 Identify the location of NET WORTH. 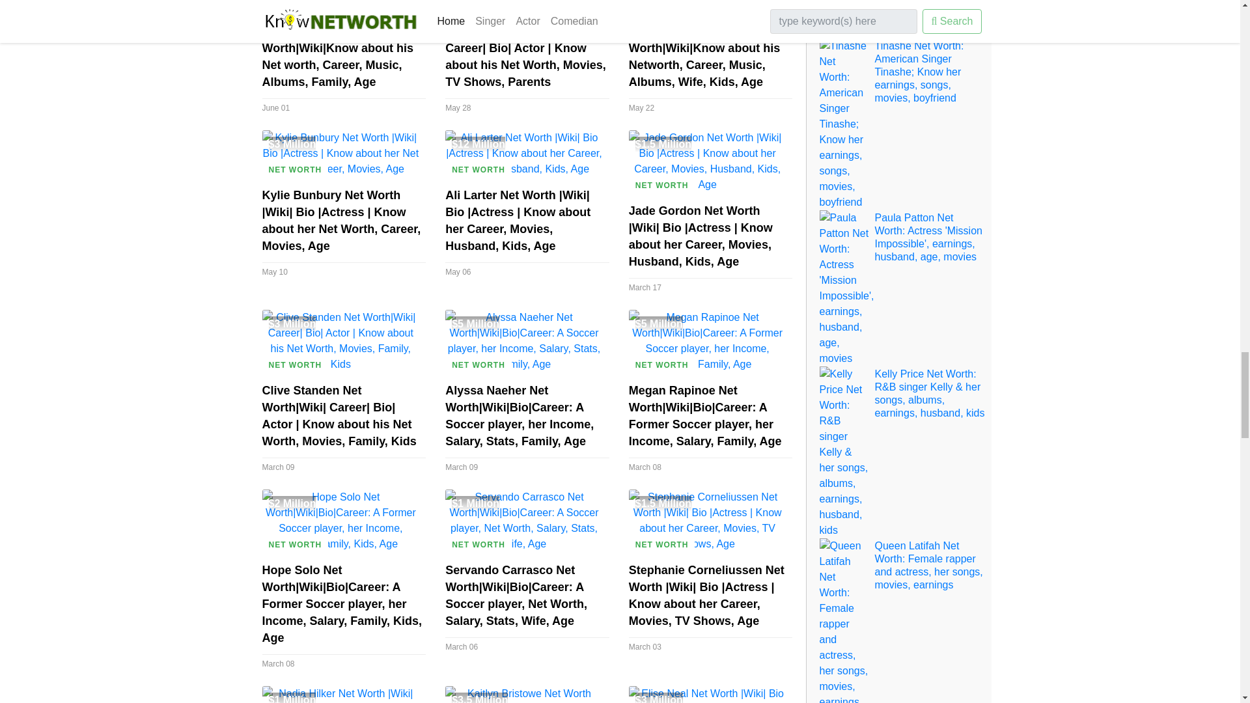
(294, 7).